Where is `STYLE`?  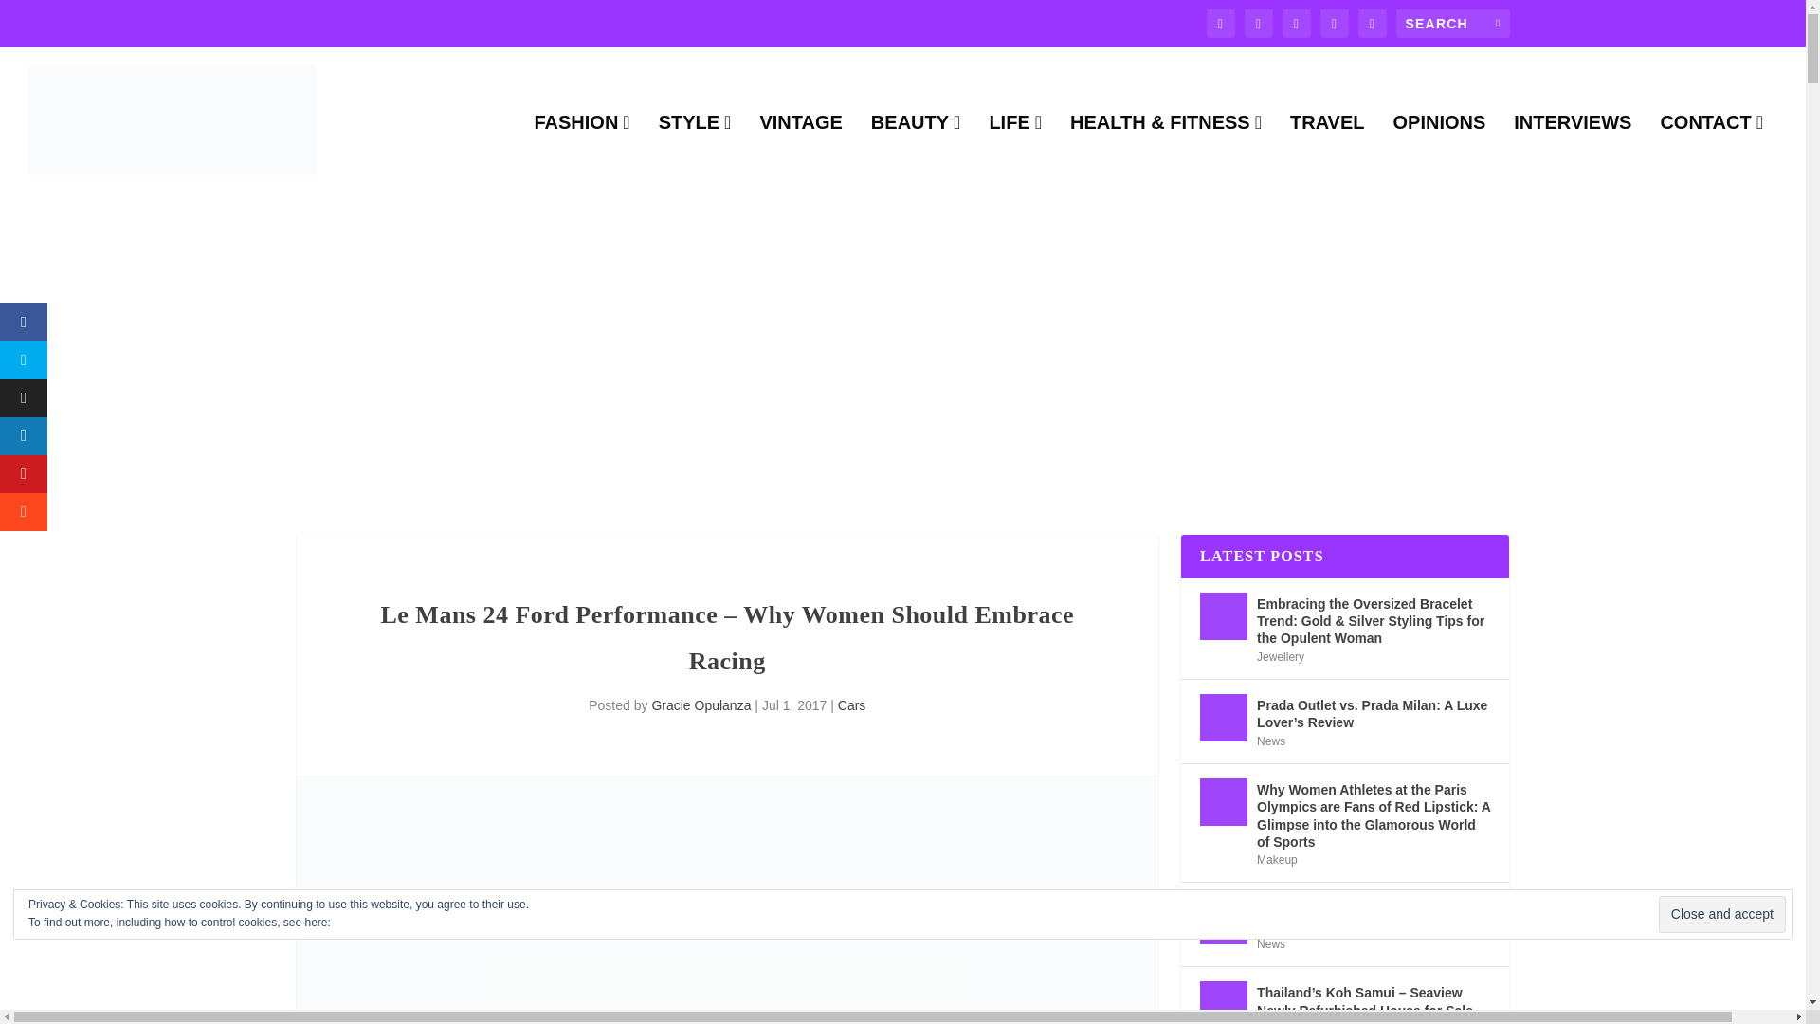 STYLE is located at coordinates (695, 154).